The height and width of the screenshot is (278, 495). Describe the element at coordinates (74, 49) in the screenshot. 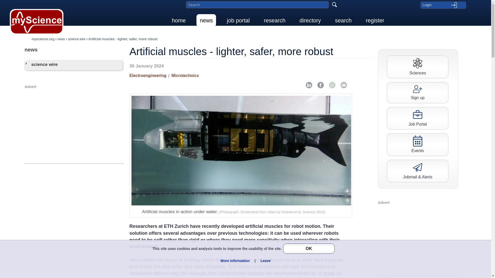

I see ` news ` at that location.